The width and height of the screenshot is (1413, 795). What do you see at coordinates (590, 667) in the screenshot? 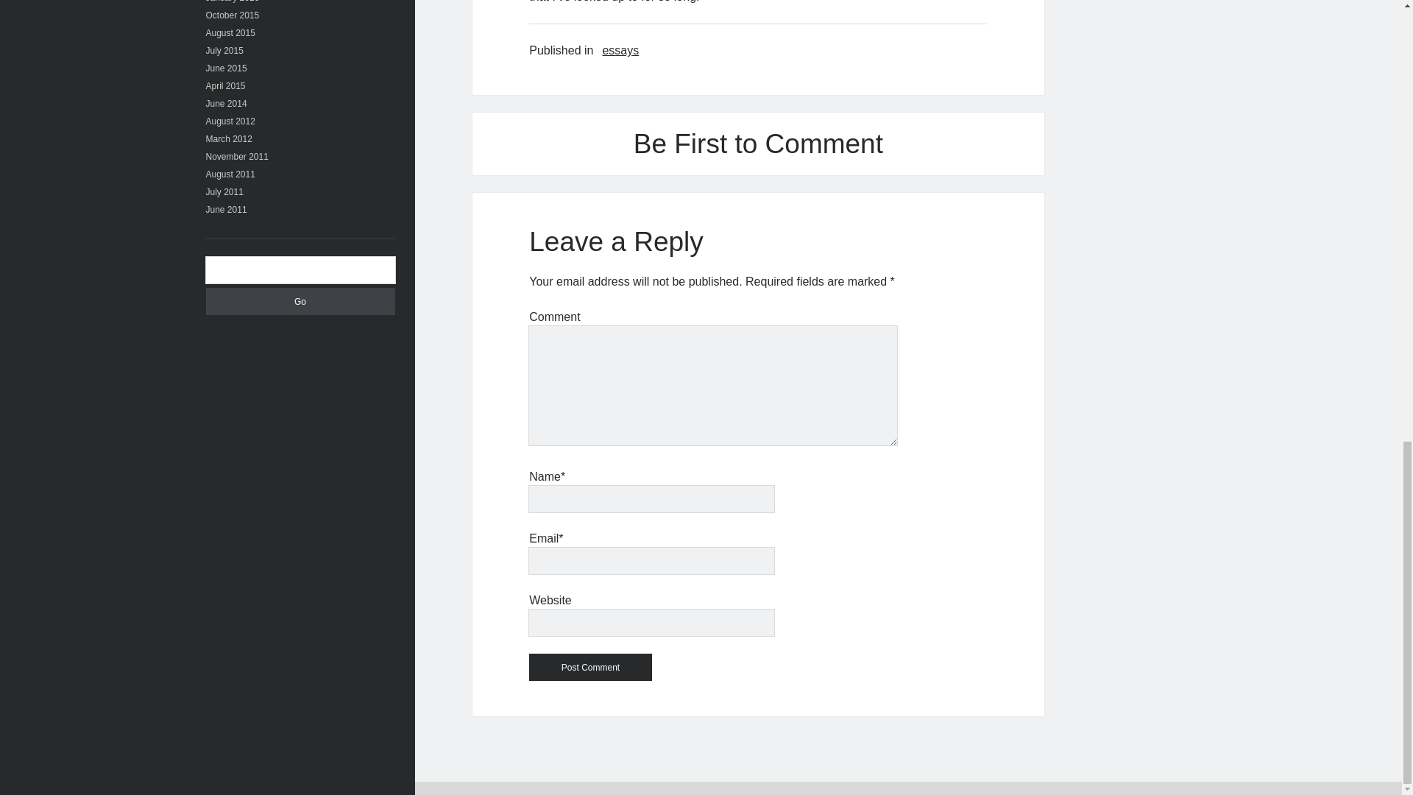
I see `Post Comment` at bounding box center [590, 667].